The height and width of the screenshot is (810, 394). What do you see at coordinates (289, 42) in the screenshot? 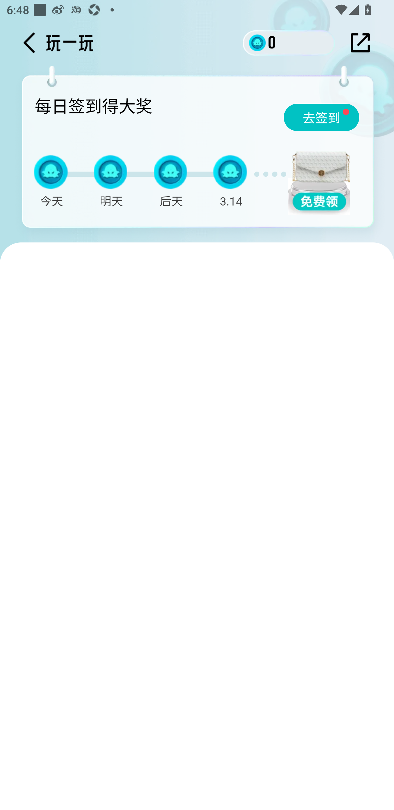
I see `0` at bounding box center [289, 42].